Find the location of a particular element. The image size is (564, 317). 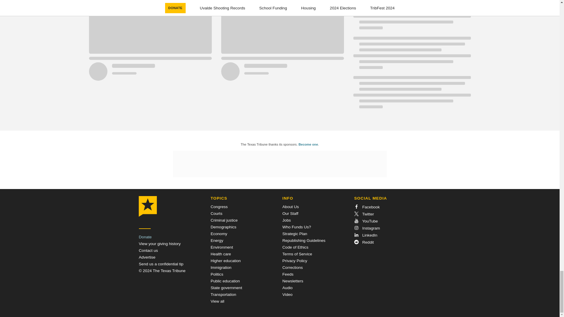

Who Funds Us? is located at coordinates (296, 227).